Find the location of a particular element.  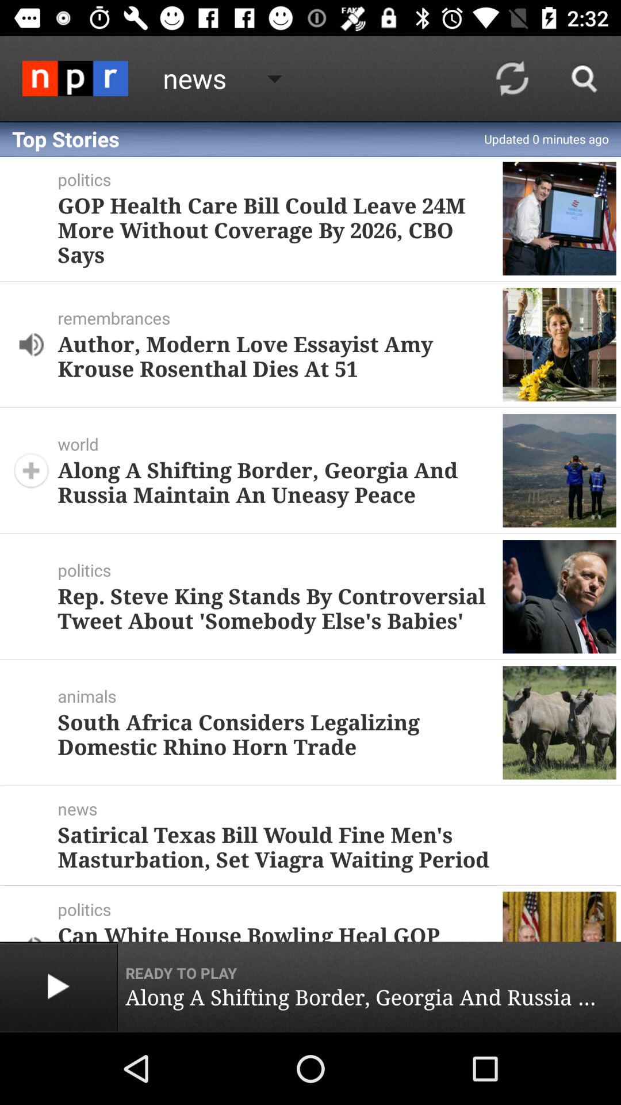

turn off remembrances icon is located at coordinates (280, 318).